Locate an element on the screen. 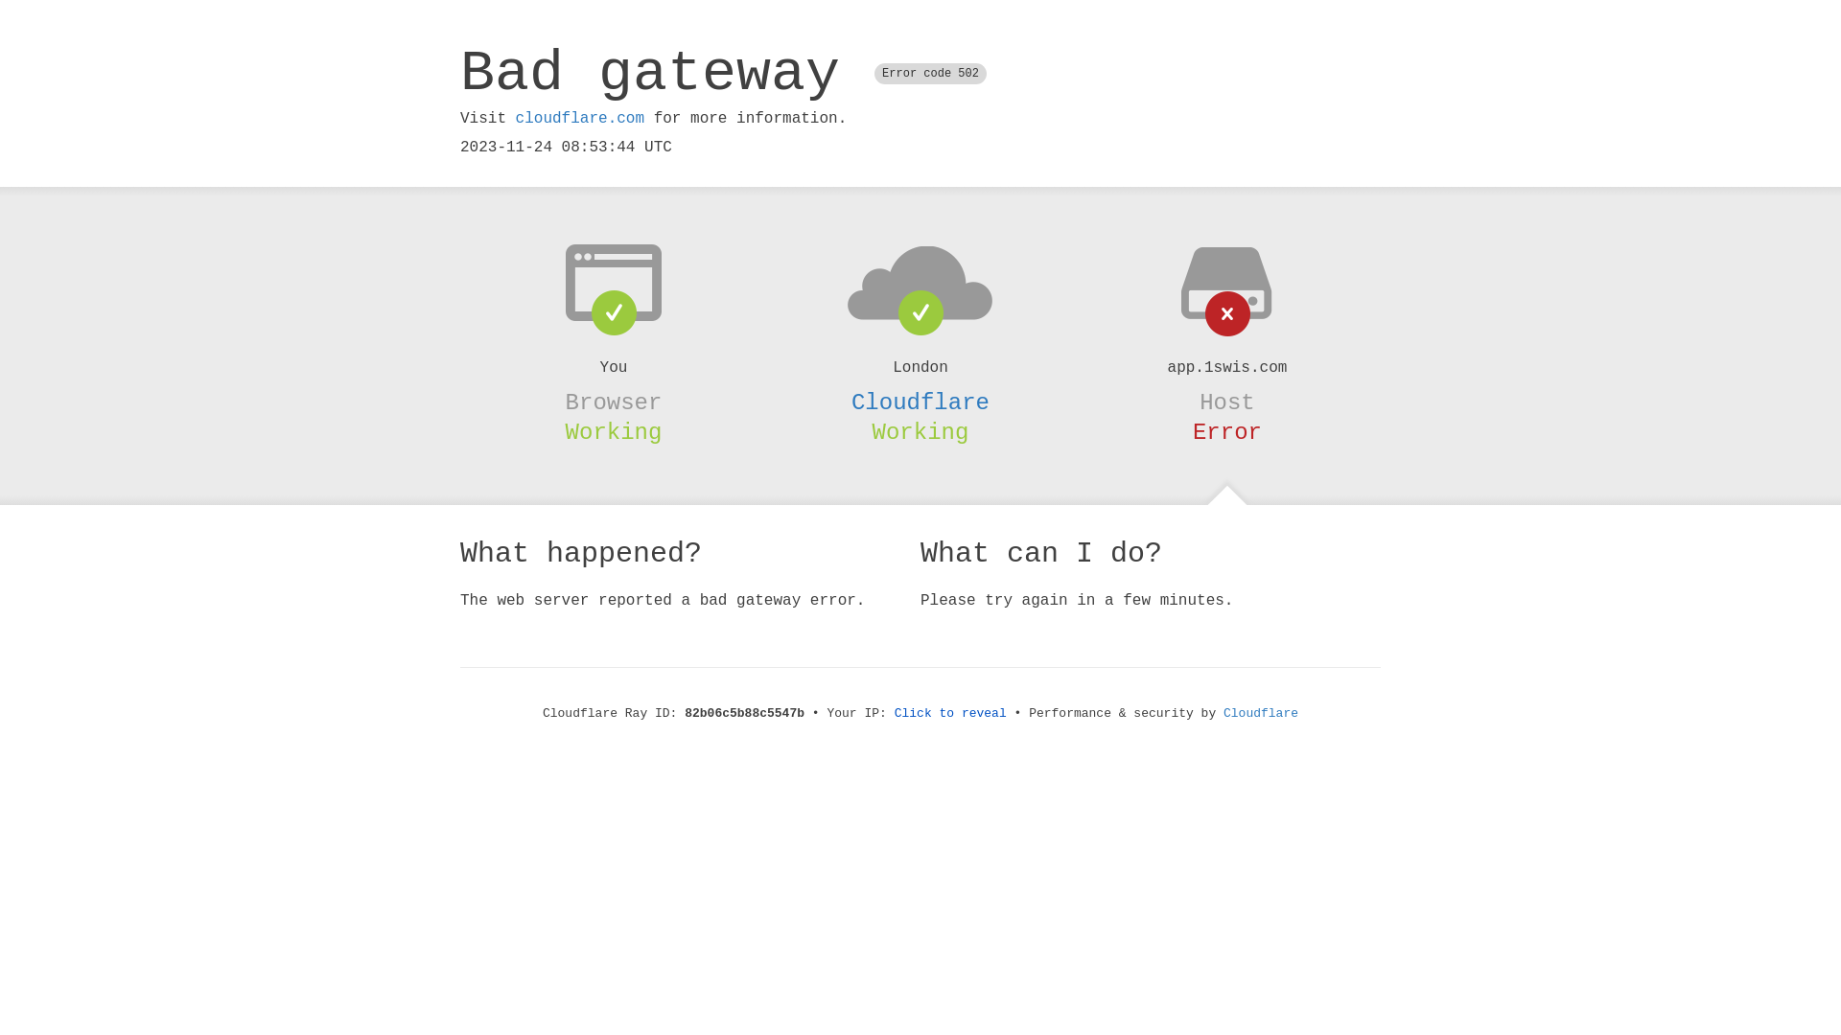 The image size is (1841, 1035). cloudflare.com is located at coordinates (580, 119).